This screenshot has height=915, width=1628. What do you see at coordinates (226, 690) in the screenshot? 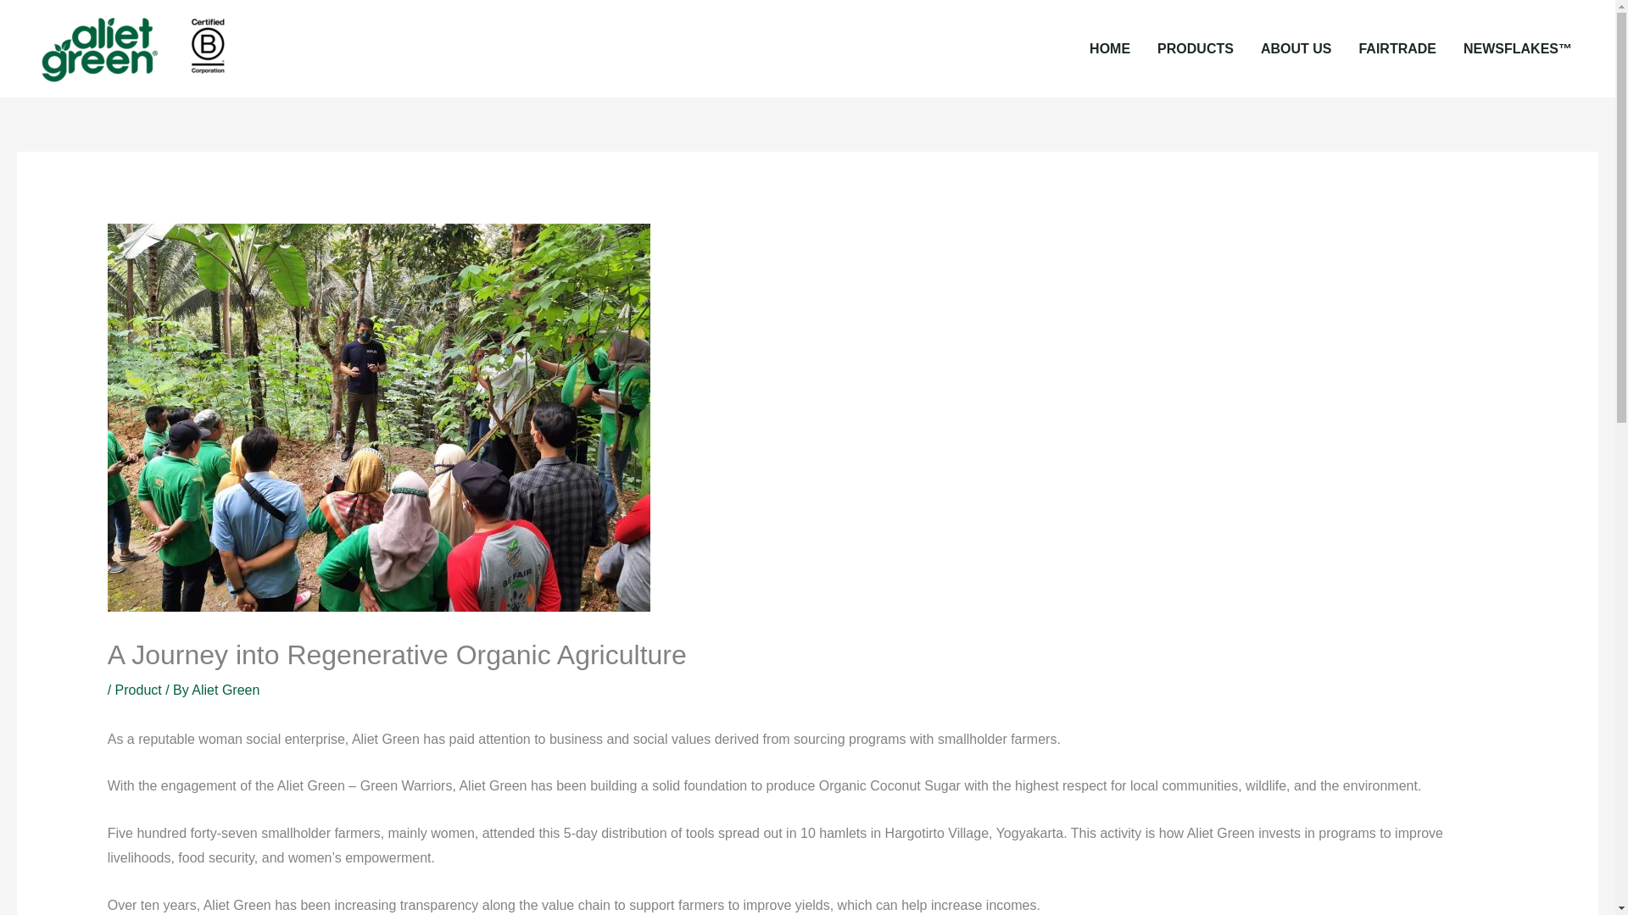
I see `Aliet Green` at bounding box center [226, 690].